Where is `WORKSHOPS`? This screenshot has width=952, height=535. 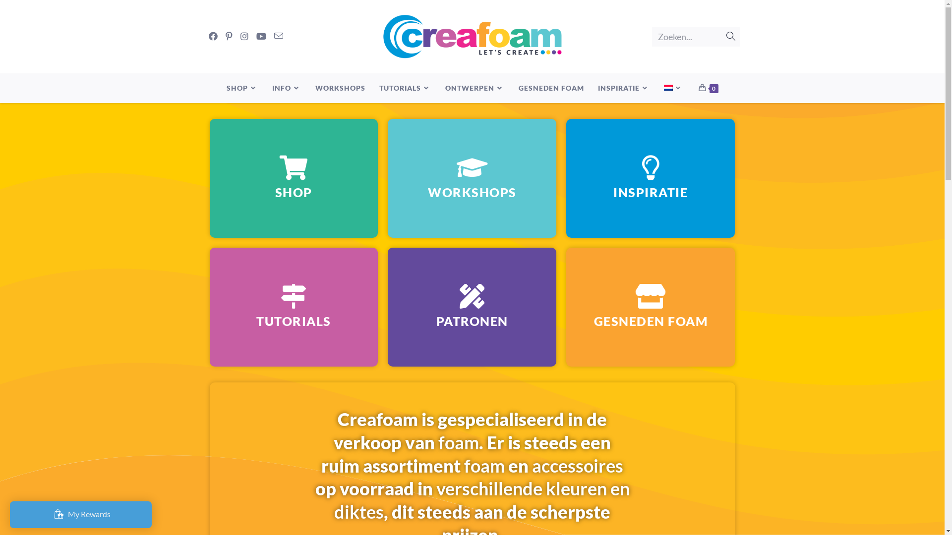 WORKSHOPS is located at coordinates (340, 88).